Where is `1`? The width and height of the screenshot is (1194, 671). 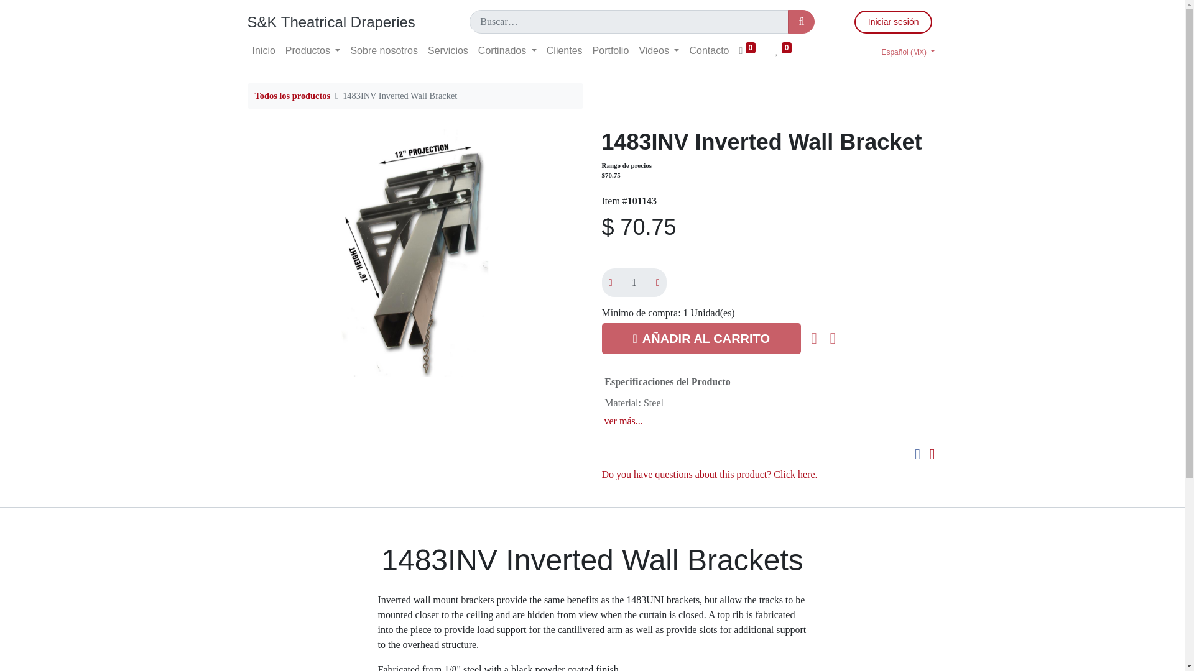 1 is located at coordinates (634, 283).